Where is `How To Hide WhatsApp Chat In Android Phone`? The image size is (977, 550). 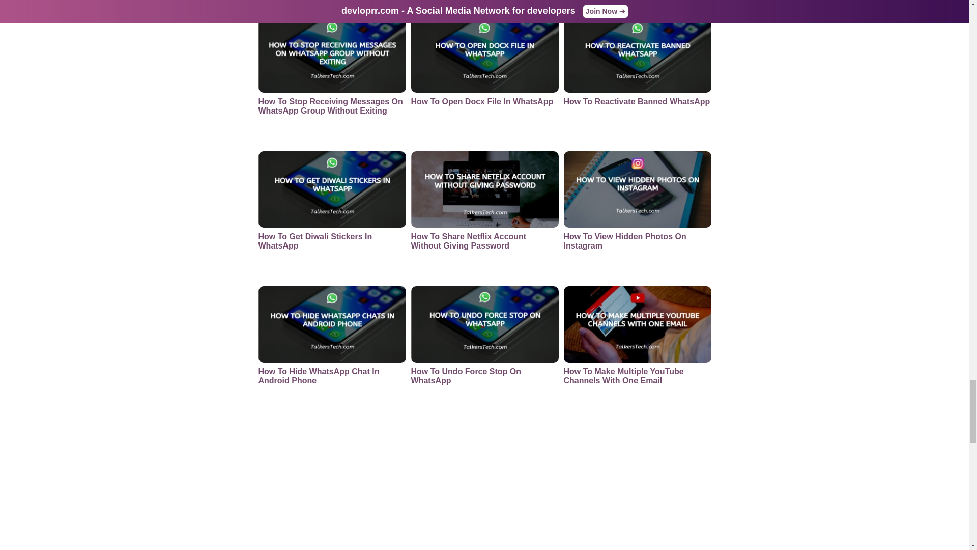 How To Hide WhatsApp Chat In Android Phone is located at coordinates (332, 349).